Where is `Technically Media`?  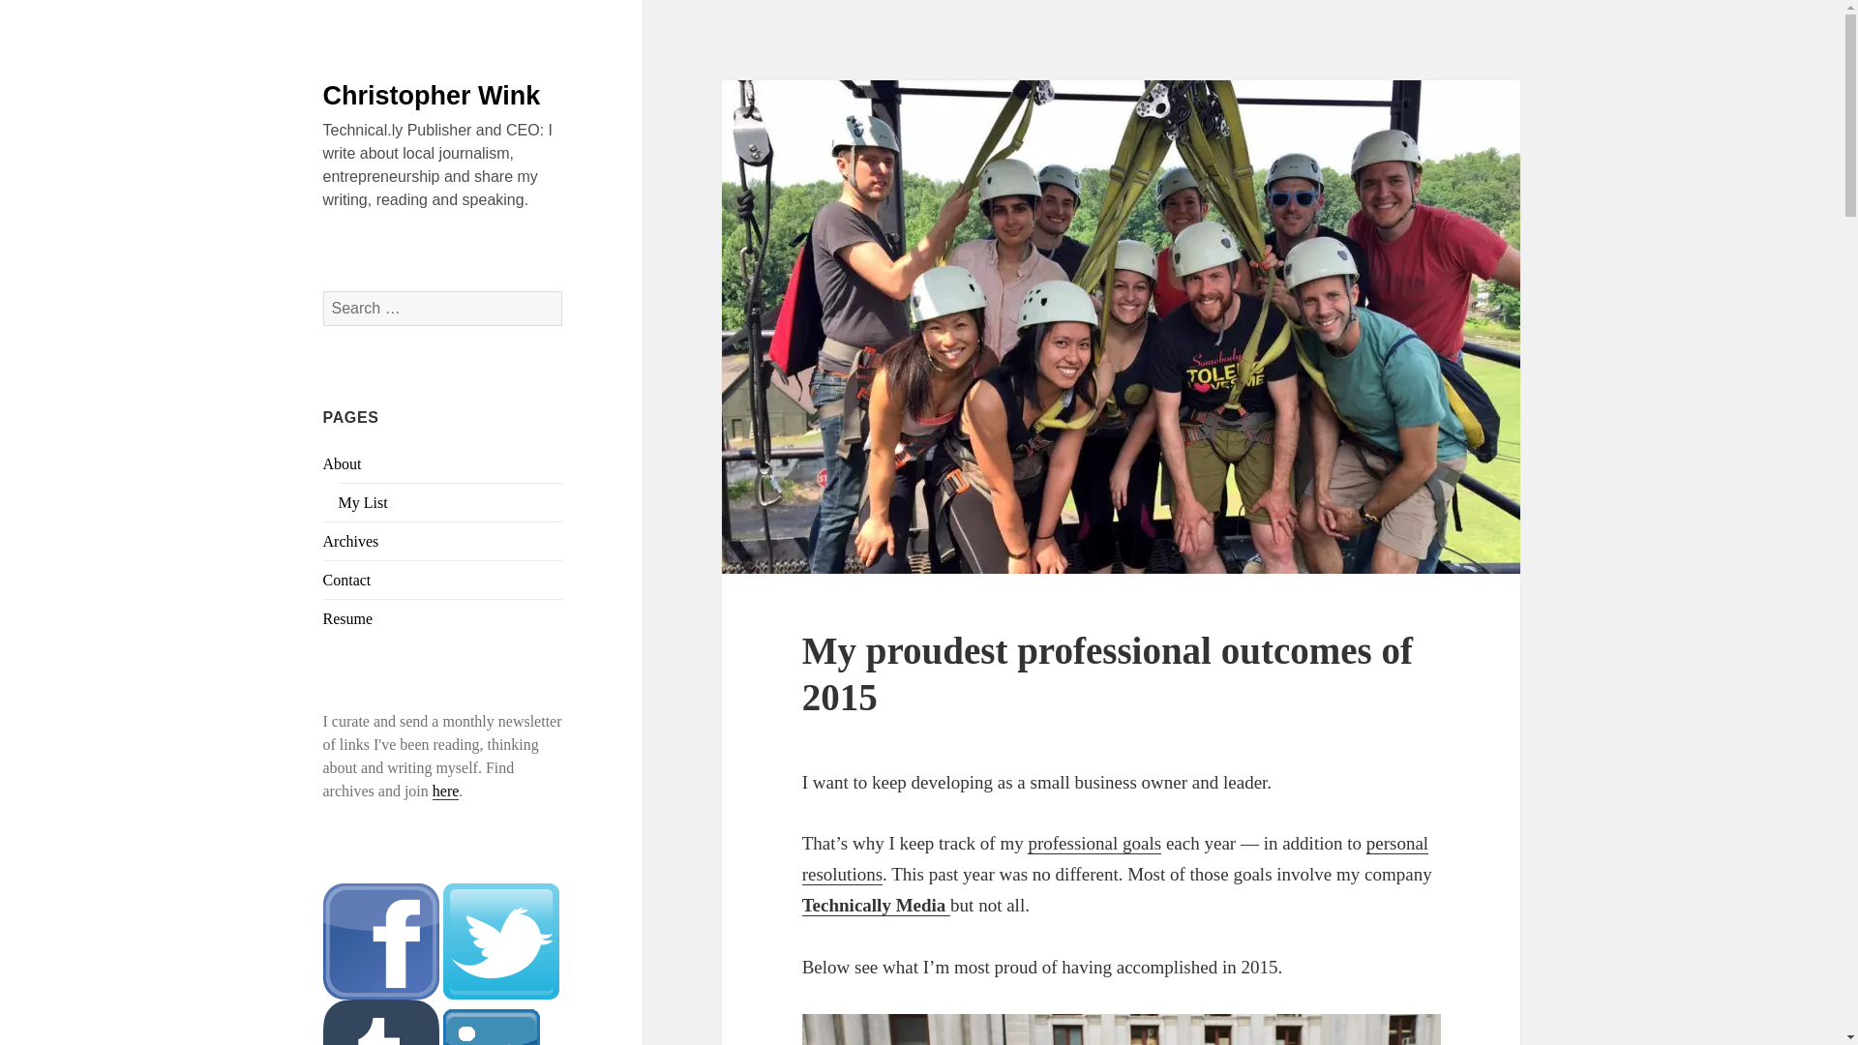 Technically Media is located at coordinates (876, 906).